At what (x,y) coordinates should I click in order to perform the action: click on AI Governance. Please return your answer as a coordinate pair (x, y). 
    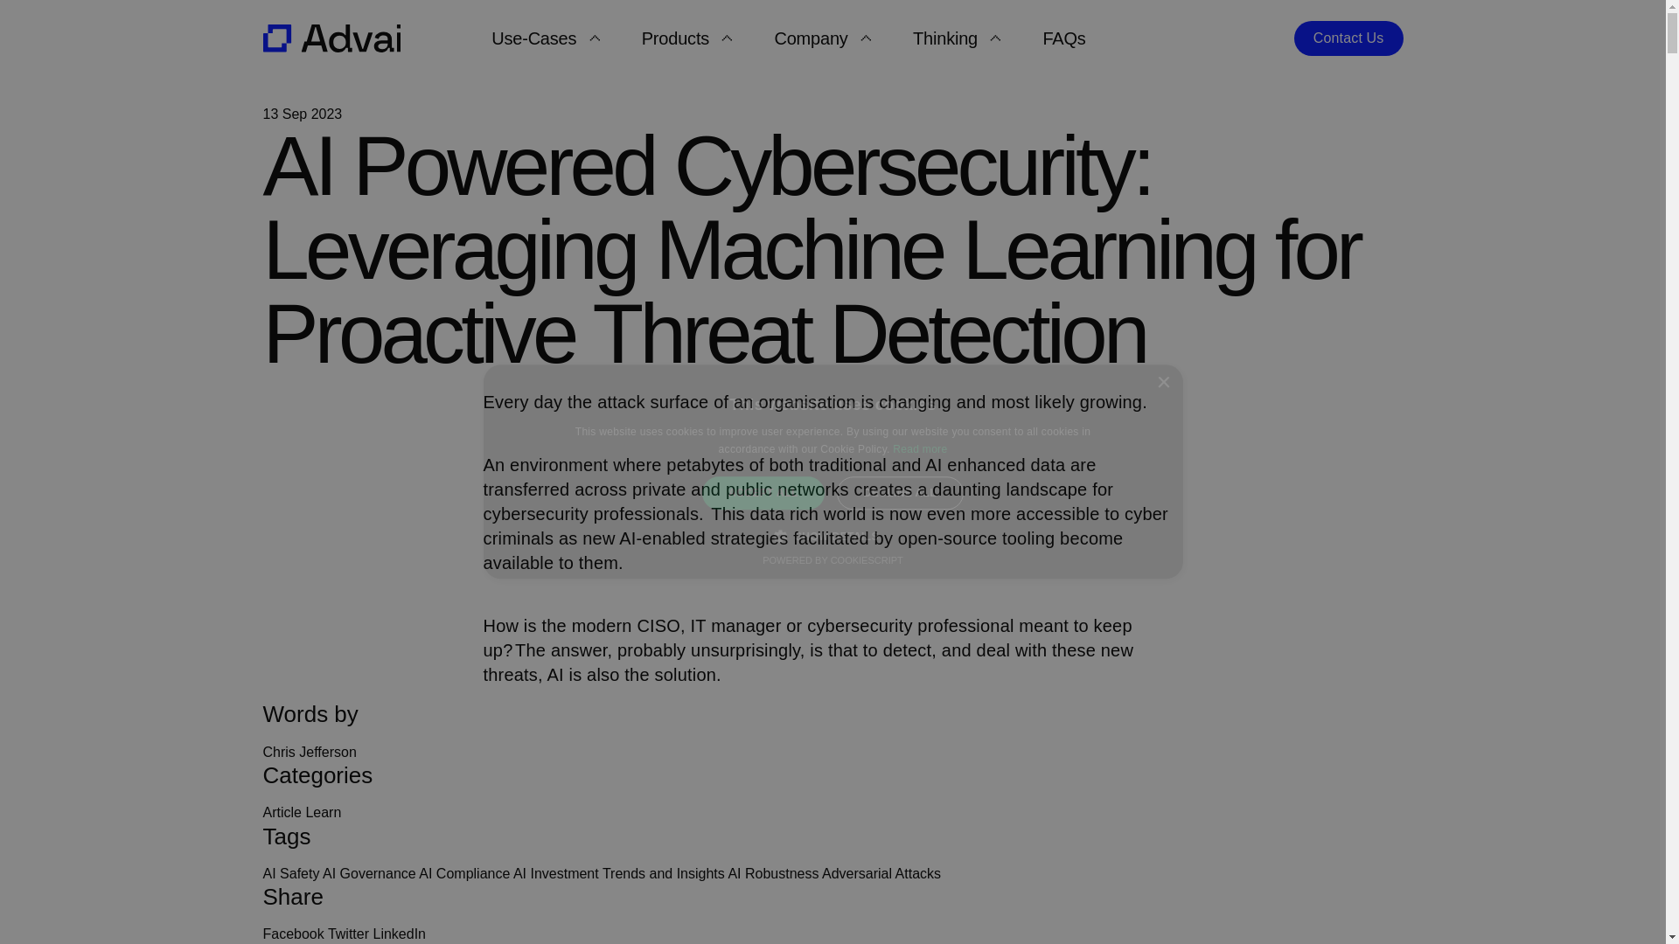
    Looking at the image, I should click on (369, 873).